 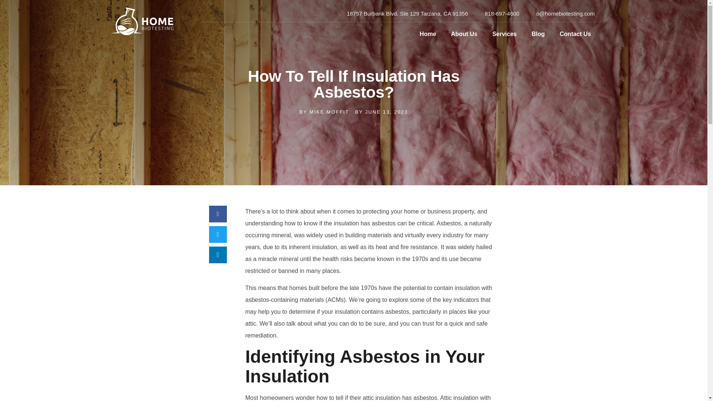 What do you see at coordinates (505, 34) in the screenshot?
I see `Services` at bounding box center [505, 34].